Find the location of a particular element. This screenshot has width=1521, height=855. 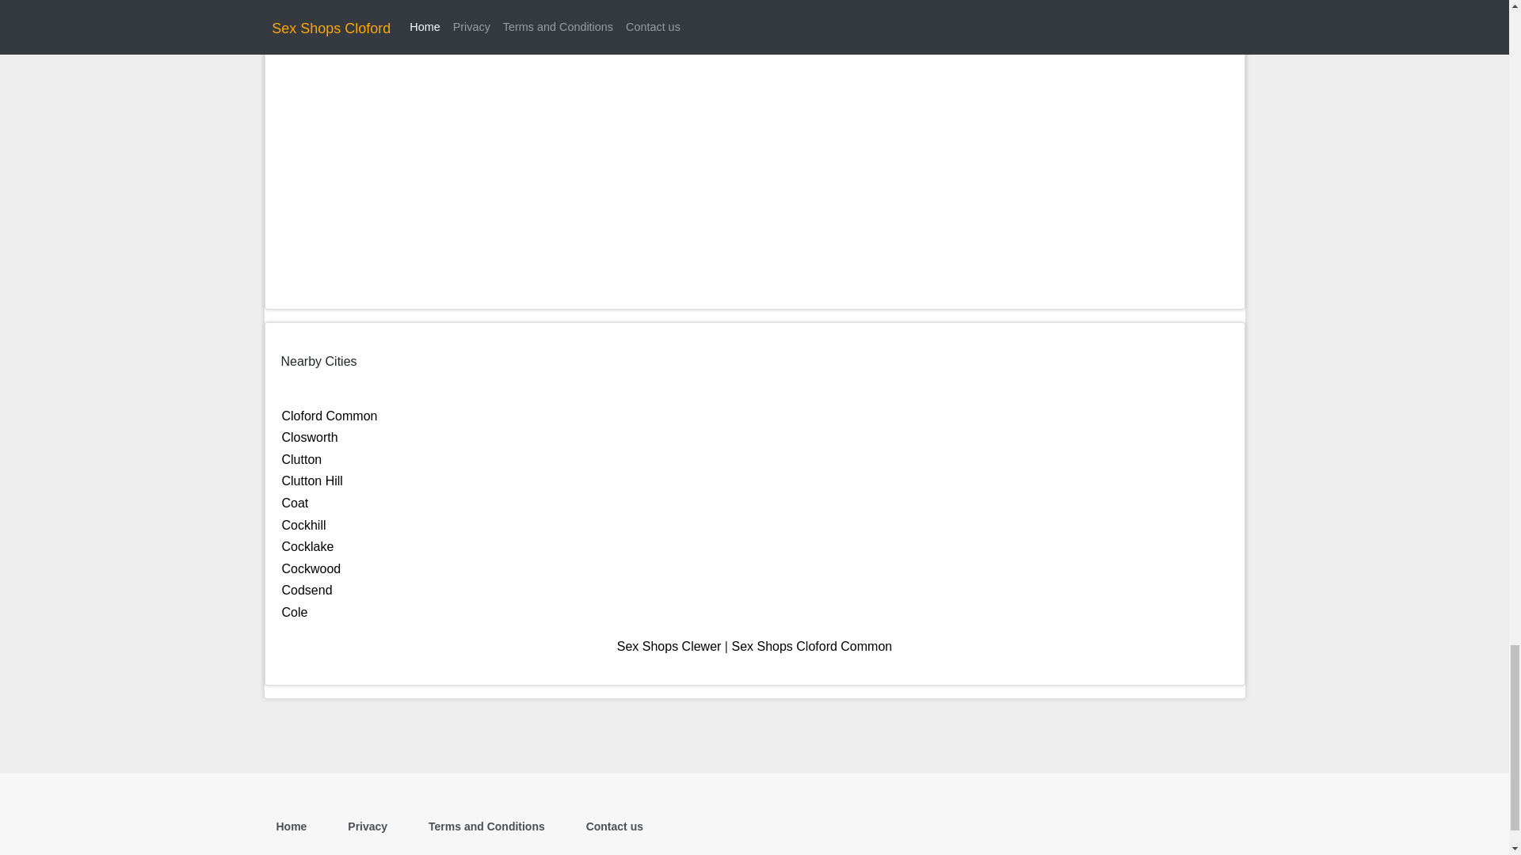

Coat is located at coordinates (295, 503).